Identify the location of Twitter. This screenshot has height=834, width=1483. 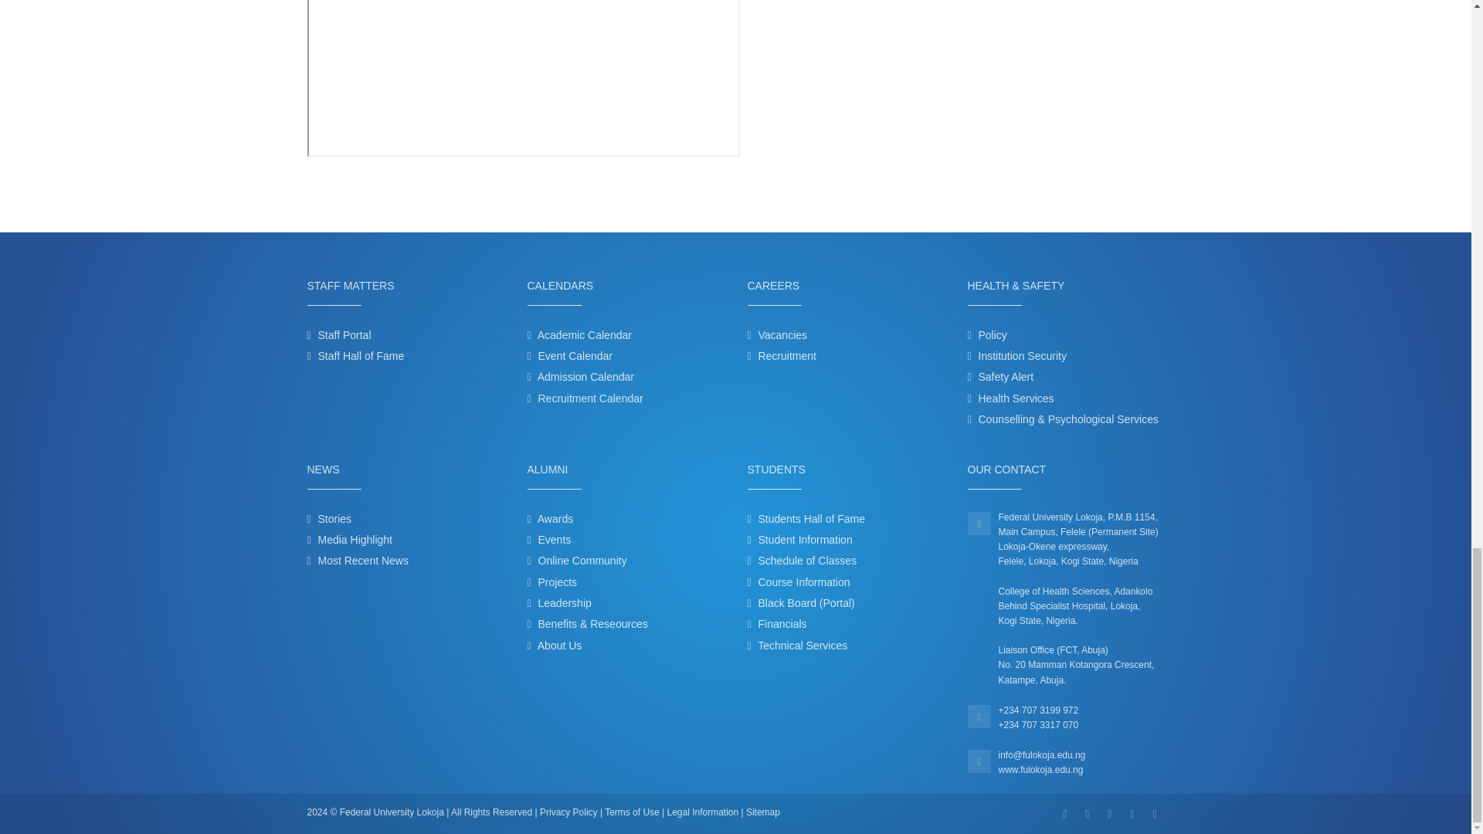
(1087, 814).